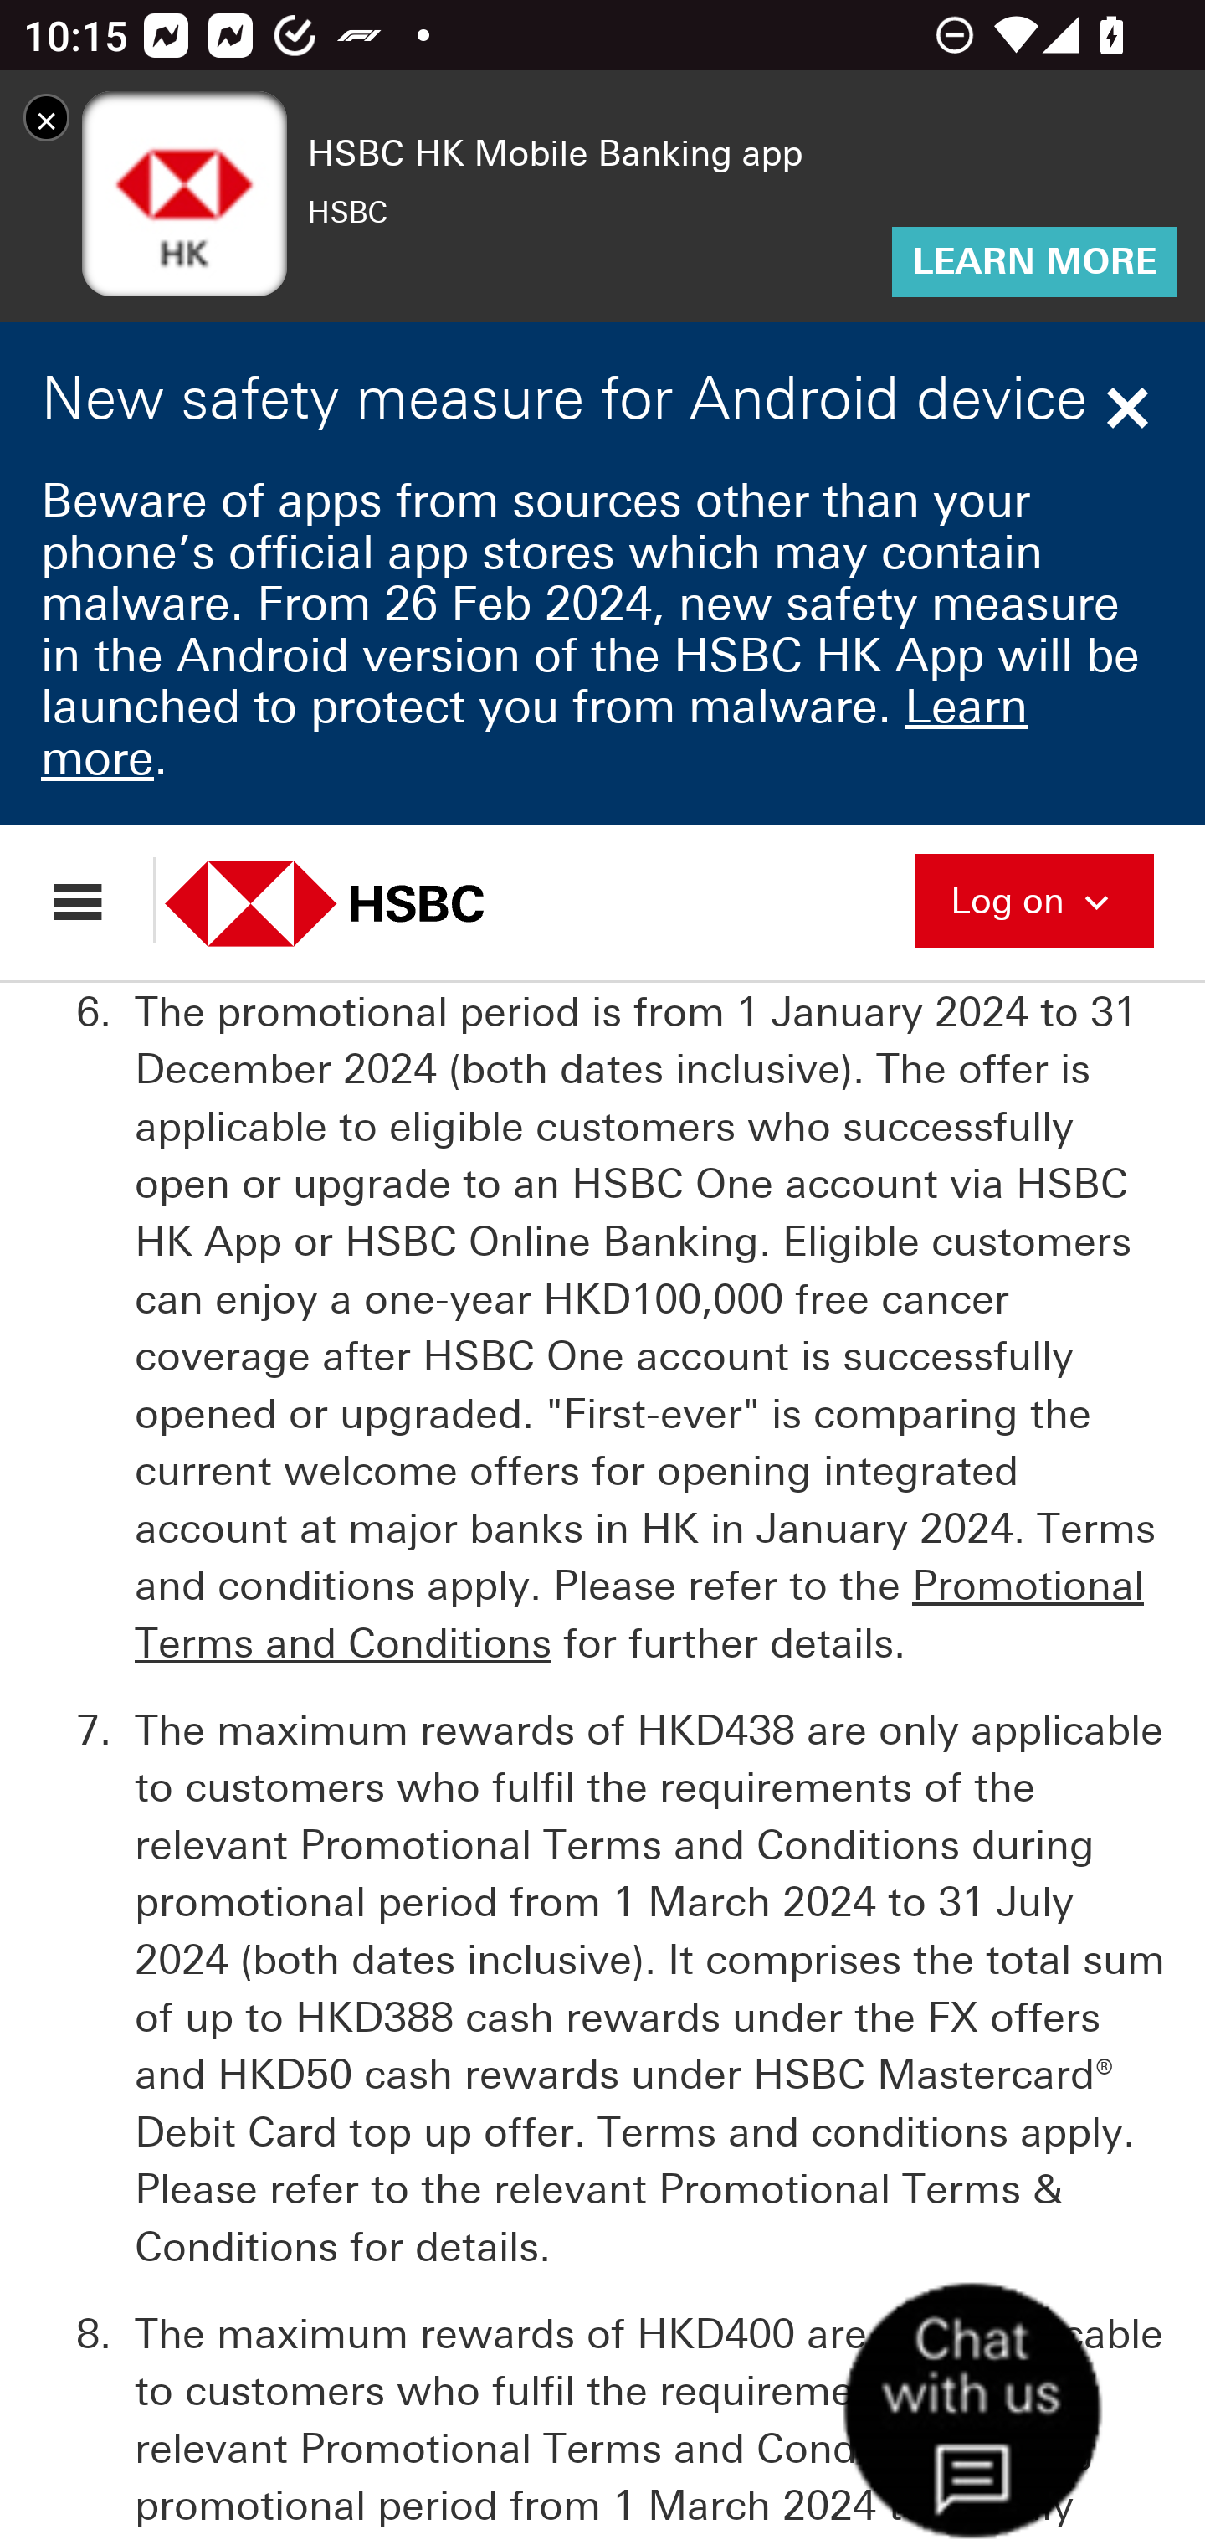 The image size is (1205, 2545). I want to click on LEARN MORE, so click(1034, 260).